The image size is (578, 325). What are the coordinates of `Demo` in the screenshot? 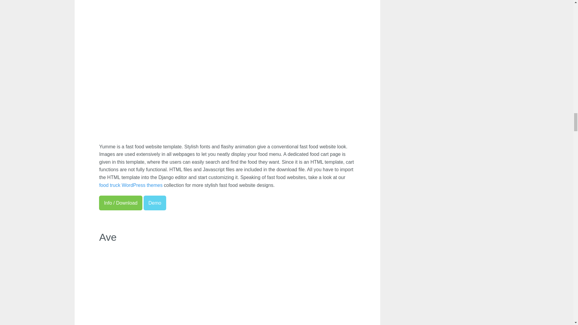 It's located at (155, 203).